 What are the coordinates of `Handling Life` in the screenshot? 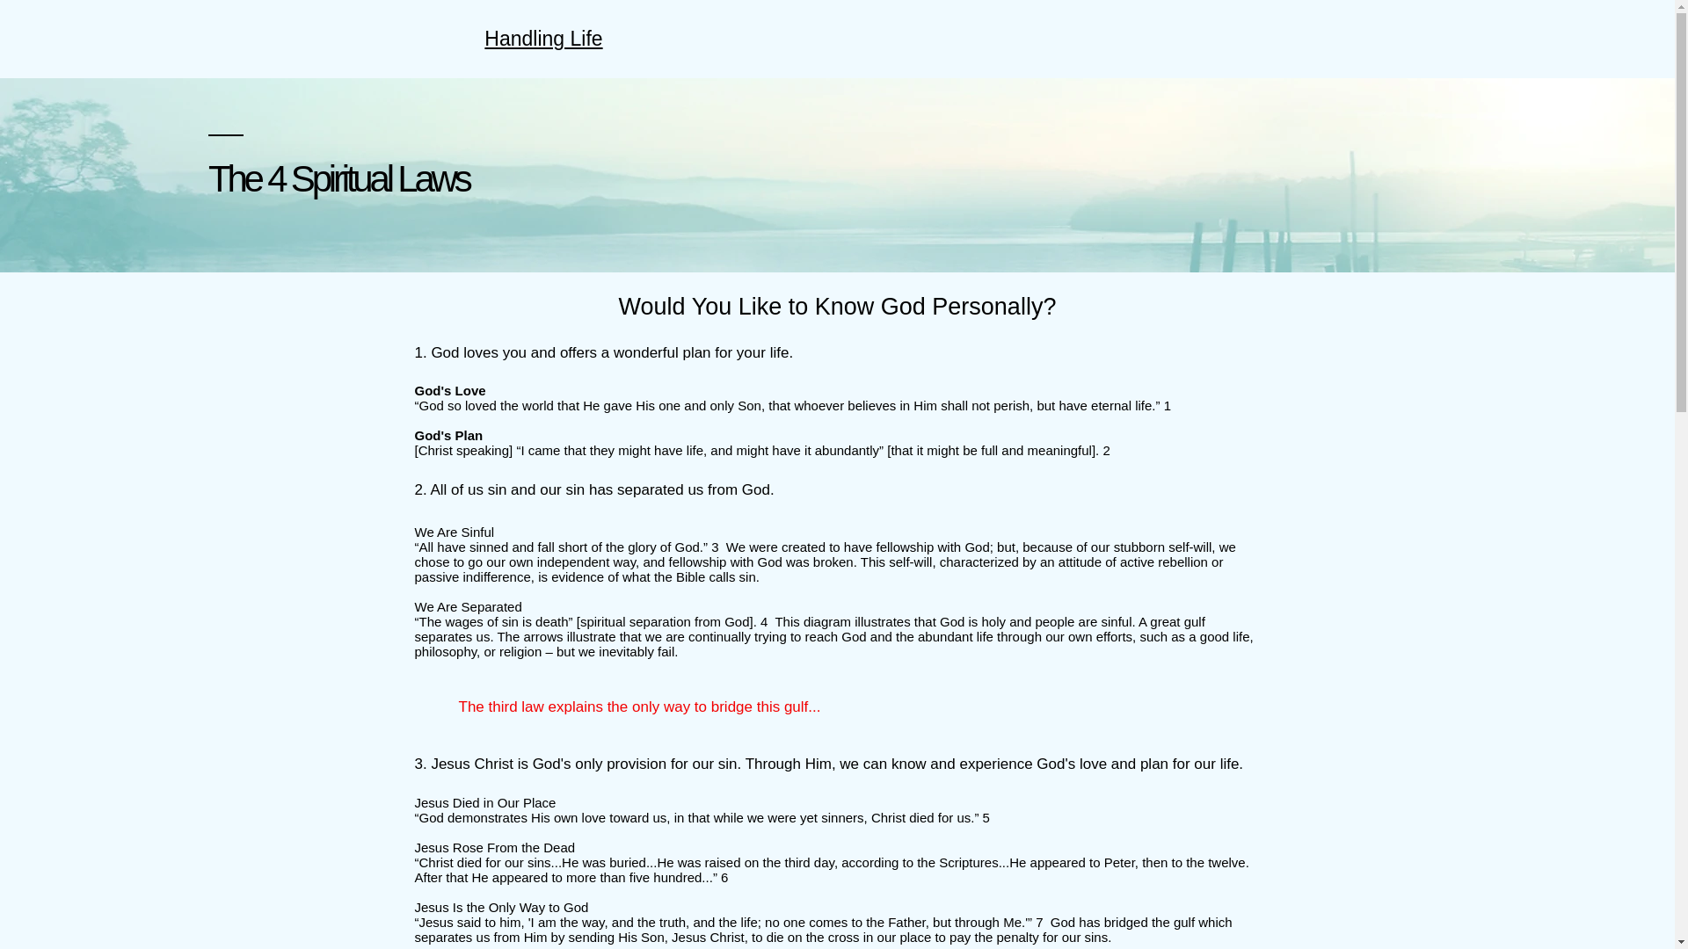 It's located at (543, 39).